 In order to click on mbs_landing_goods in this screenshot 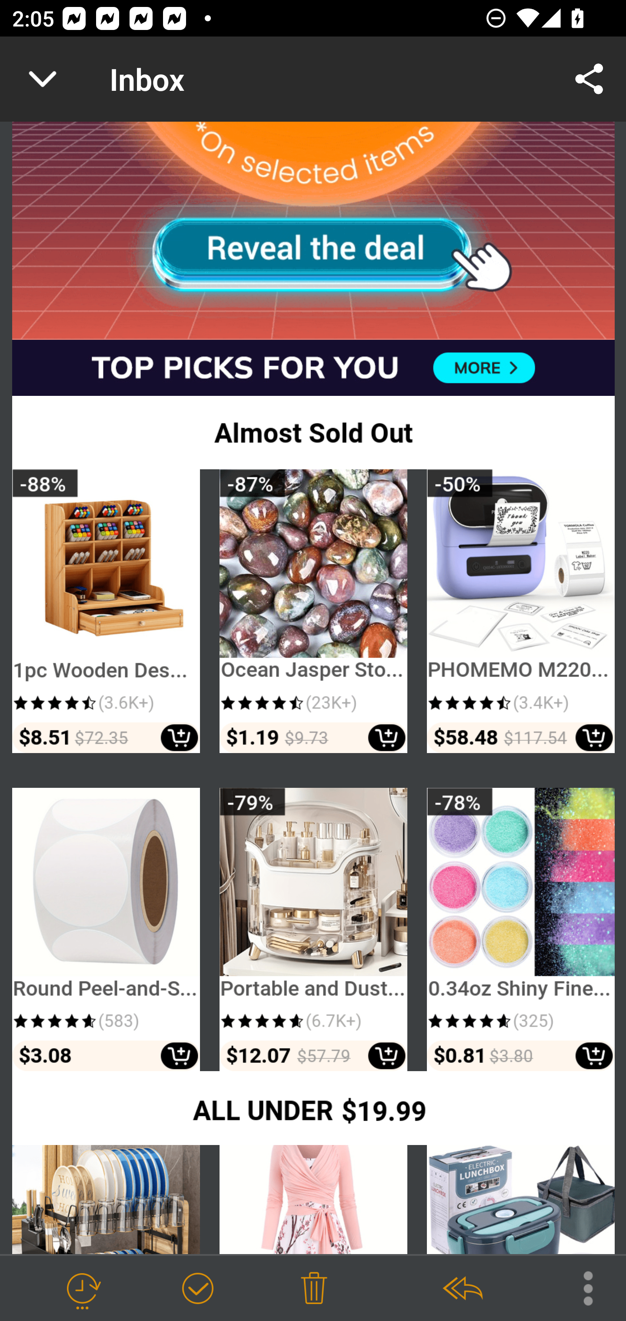, I will do `click(521, 1200)`.